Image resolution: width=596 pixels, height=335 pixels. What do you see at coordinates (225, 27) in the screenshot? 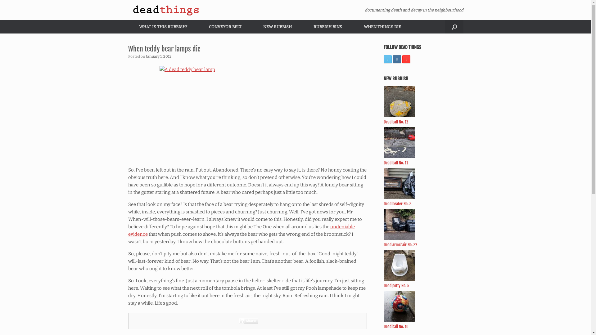
I see `CONVEYOR BELT` at bounding box center [225, 27].